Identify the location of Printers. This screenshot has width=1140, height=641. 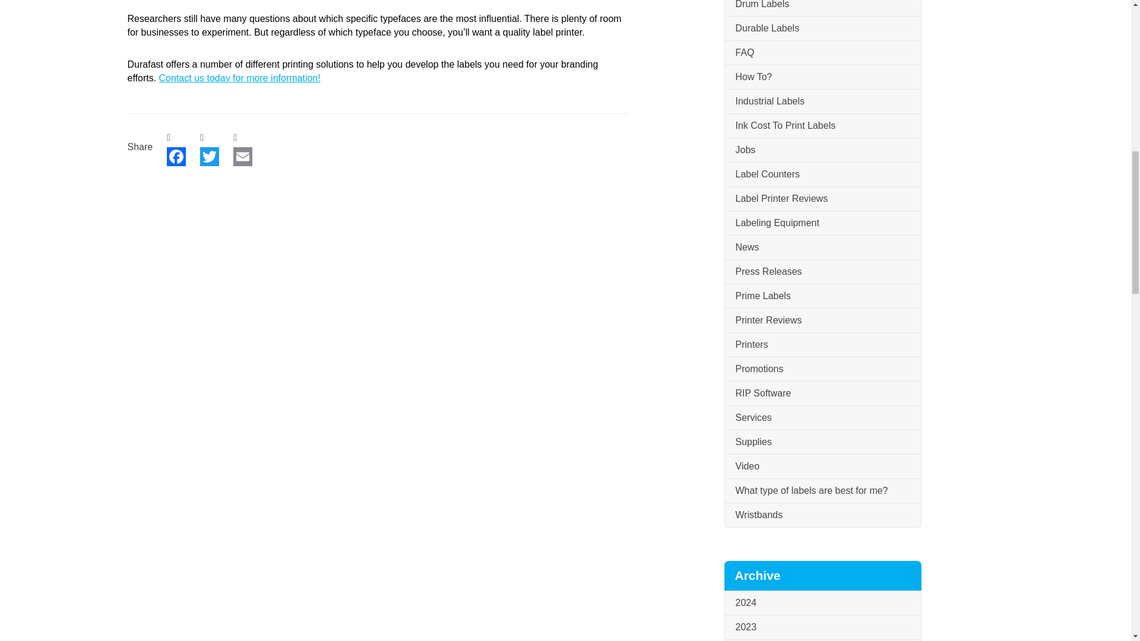
(822, 344).